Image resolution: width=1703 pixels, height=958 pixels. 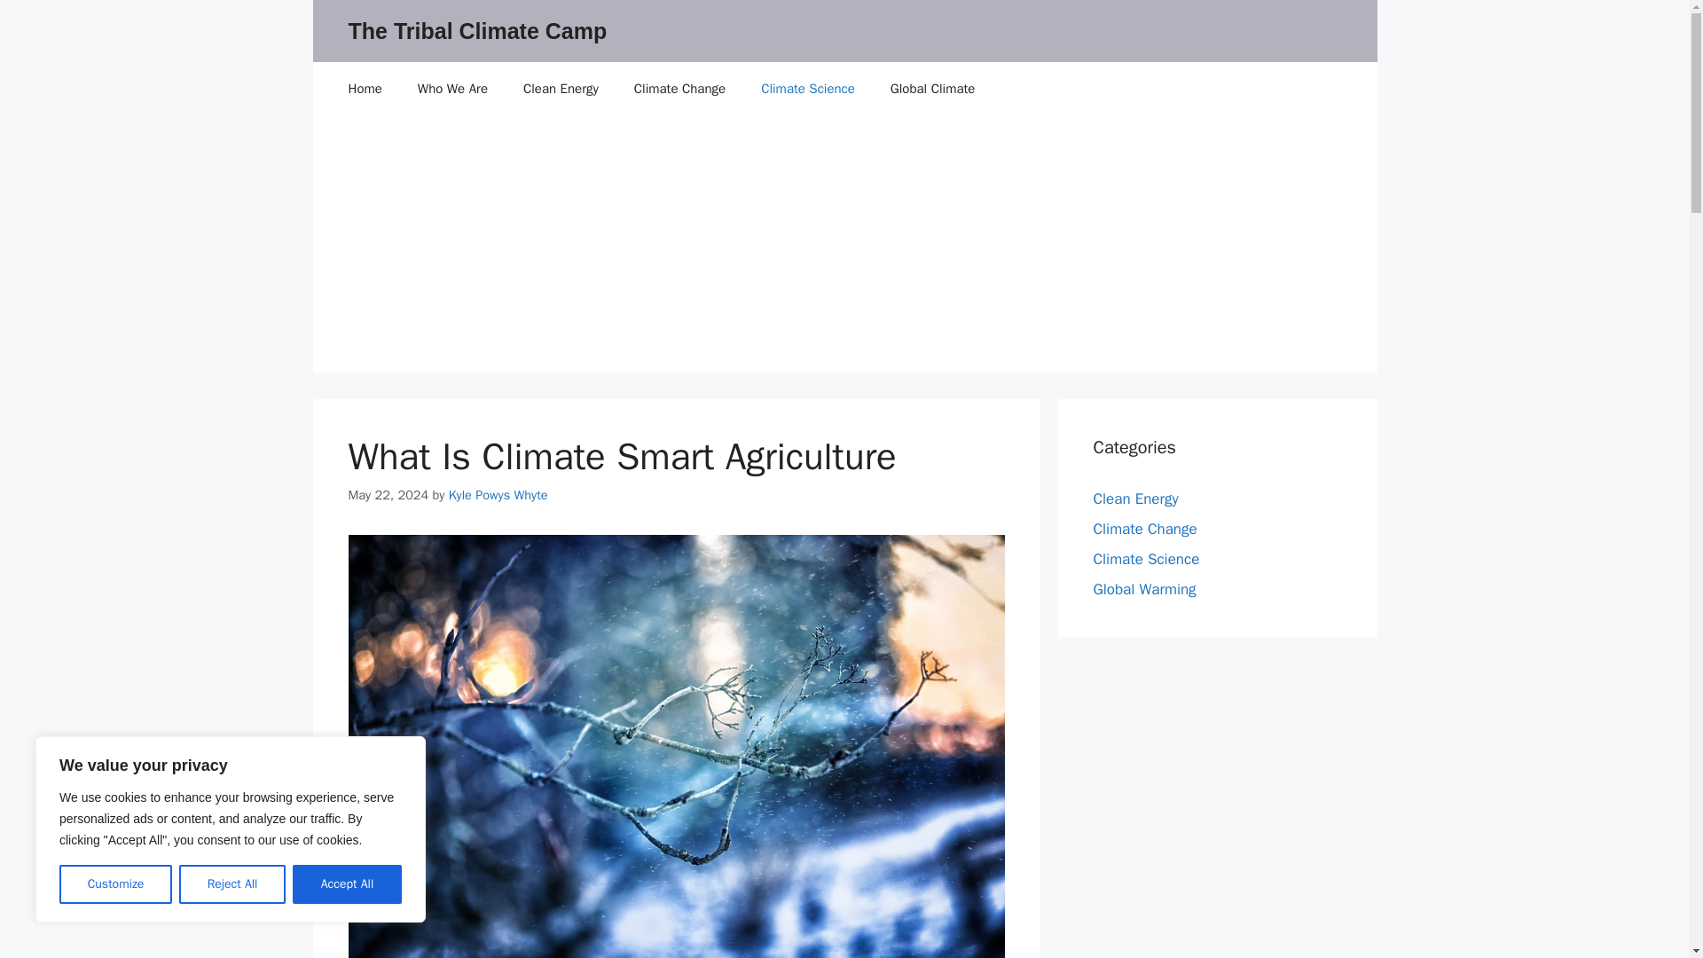 What do you see at coordinates (115, 884) in the screenshot?
I see `Customize` at bounding box center [115, 884].